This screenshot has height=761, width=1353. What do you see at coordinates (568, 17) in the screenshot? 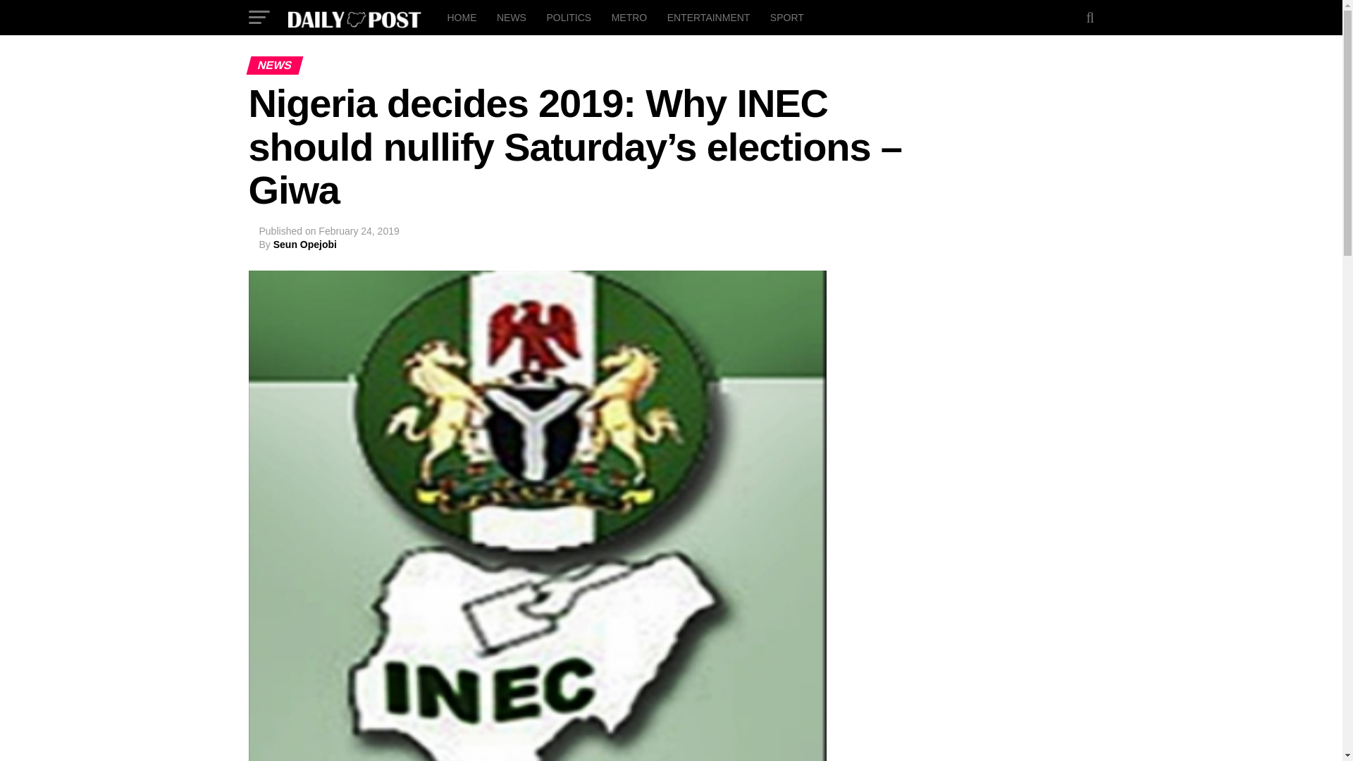
I see `POLITICS` at bounding box center [568, 17].